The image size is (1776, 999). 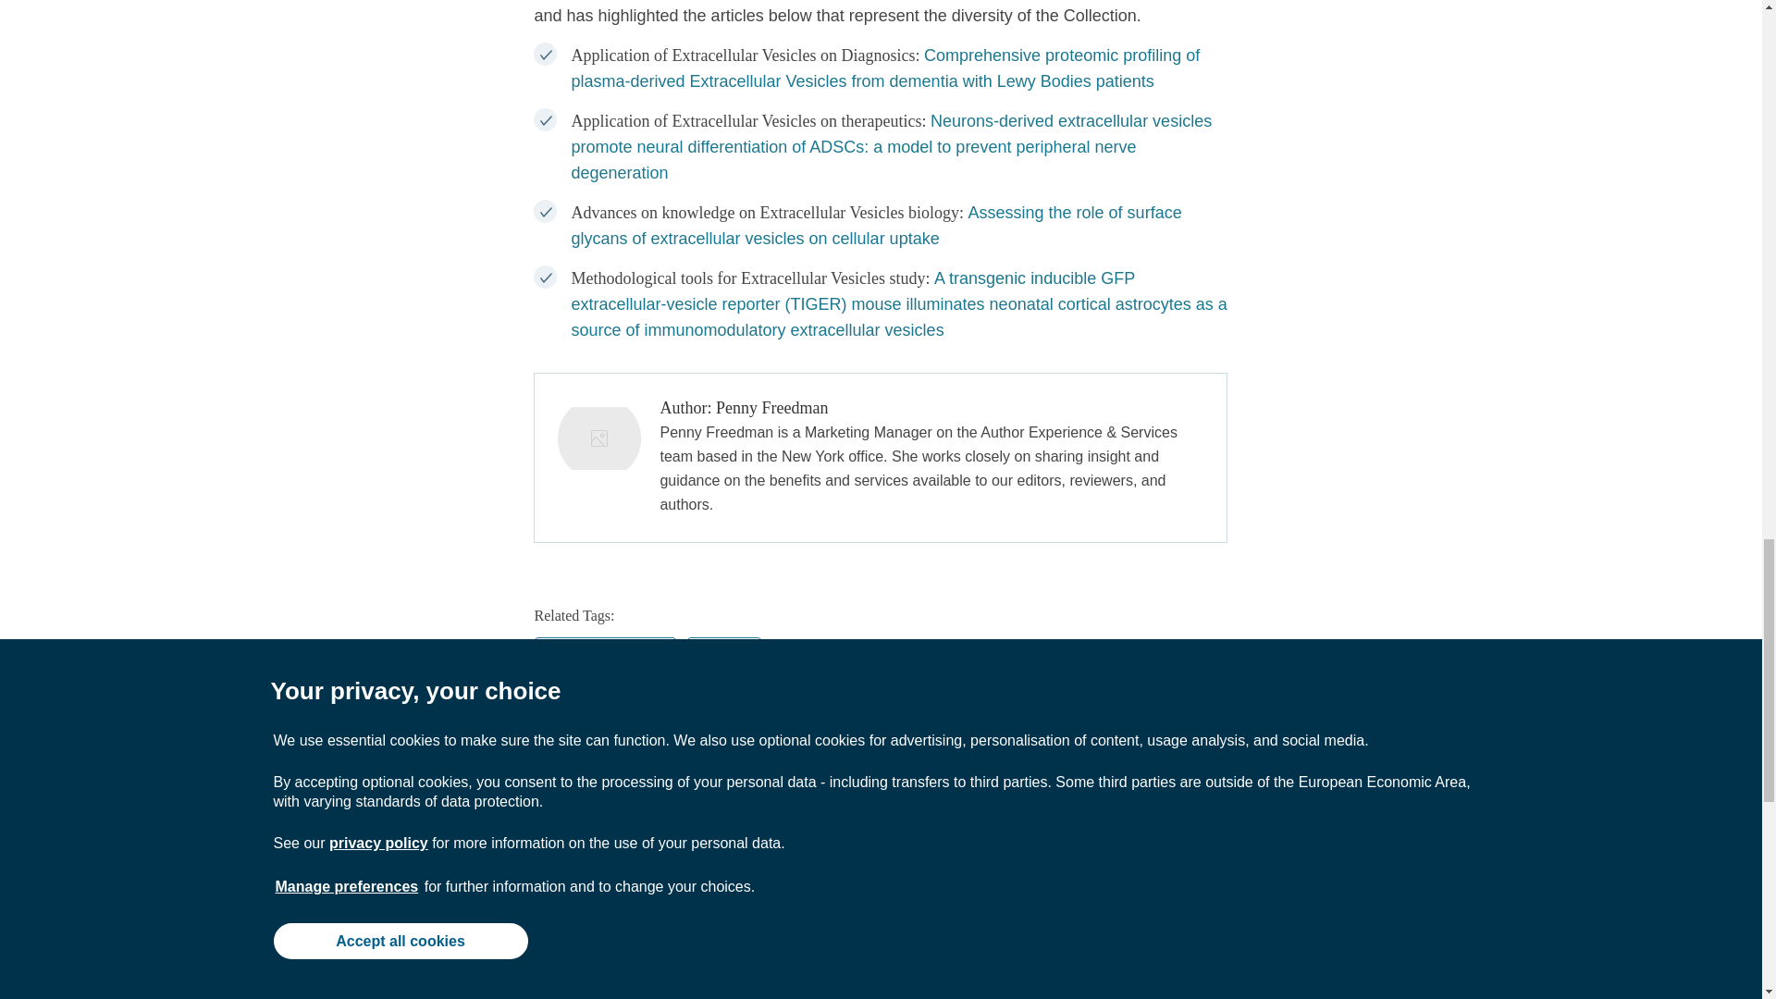 I want to click on Editors, so click(x=603, y=996).